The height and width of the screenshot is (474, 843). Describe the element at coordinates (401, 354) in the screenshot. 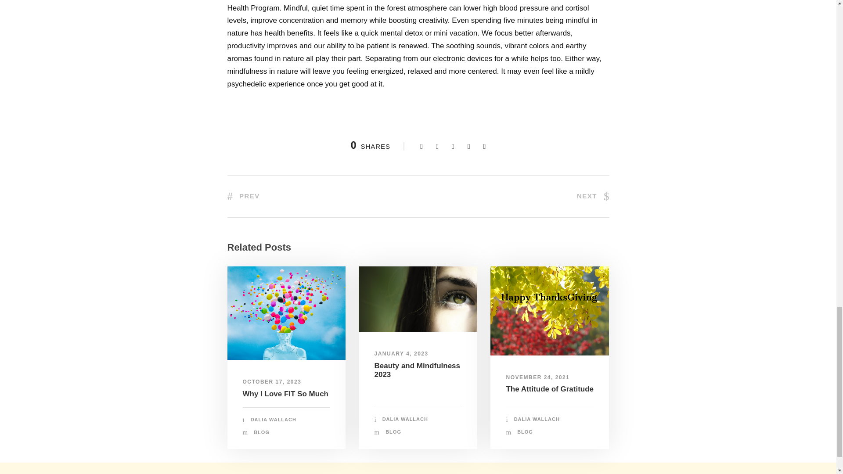

I see `JANUARY 4, 2023` at that location.